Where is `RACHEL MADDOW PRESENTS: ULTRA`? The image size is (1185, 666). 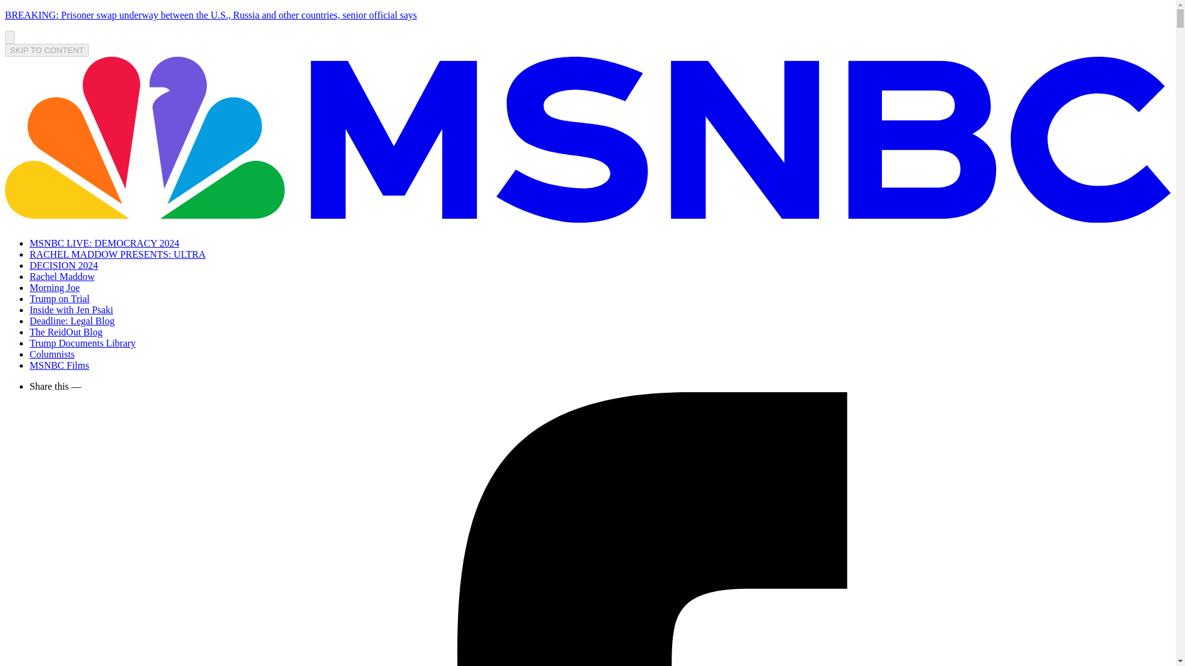 RACHEL MADDOW PRESENTS: ULTRA is located at coordinates (117, 254).